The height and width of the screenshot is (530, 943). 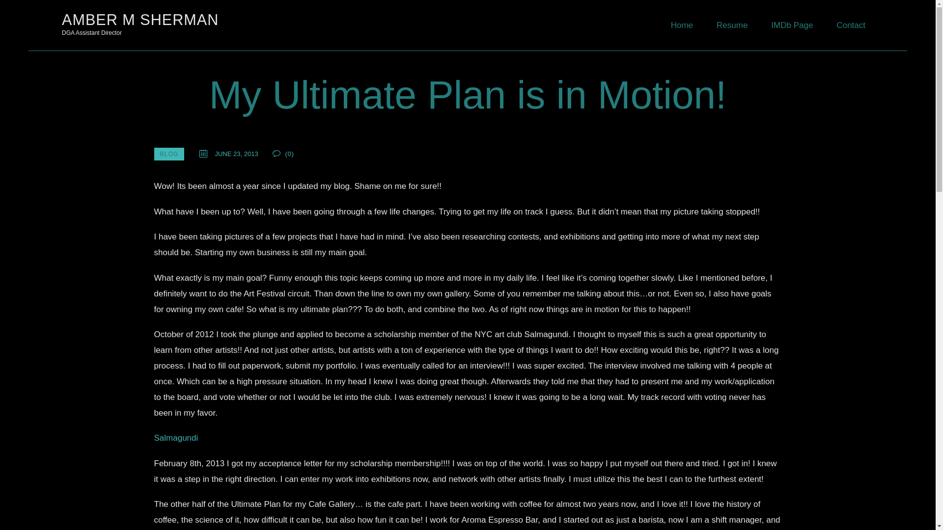 I want to click on IMDb Page, so click(x=792, y=26).